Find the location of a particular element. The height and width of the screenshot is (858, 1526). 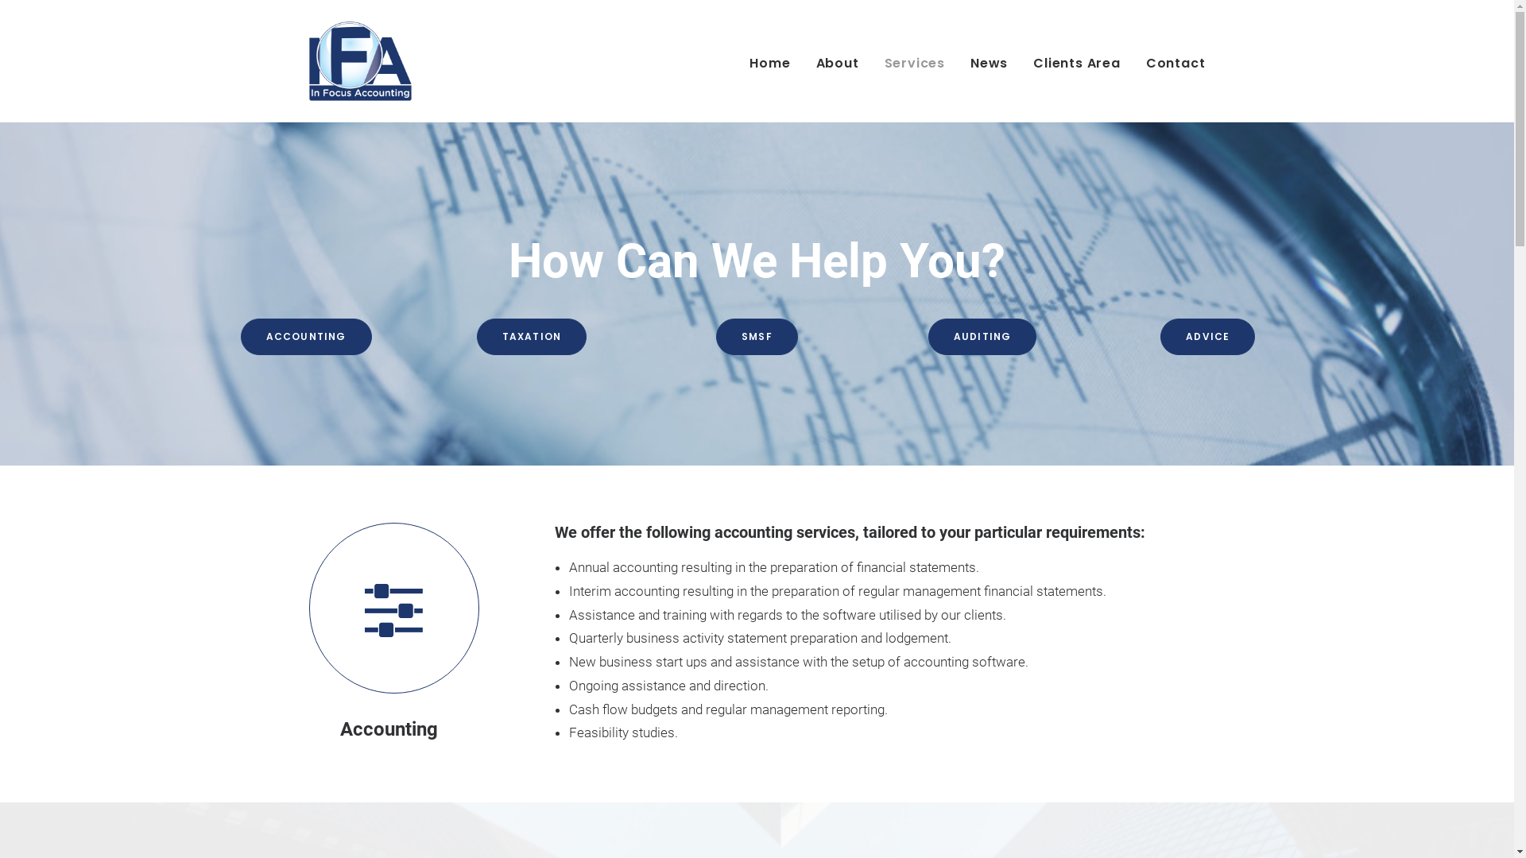

ACCOUNTING is located at coordinates (307, 336).